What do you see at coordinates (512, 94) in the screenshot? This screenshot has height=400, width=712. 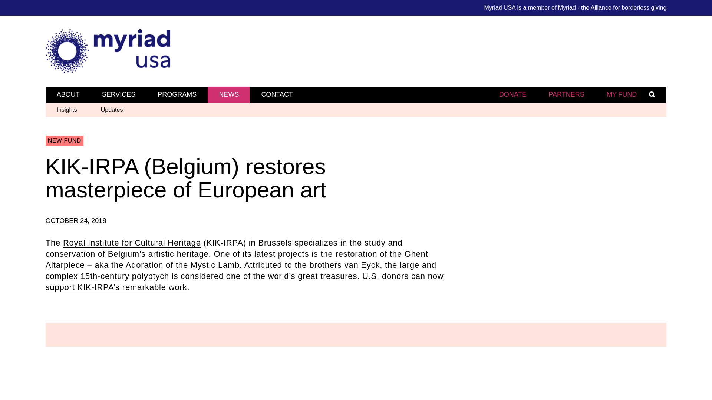 I see `DONATE` at bounding box center [512, 94].